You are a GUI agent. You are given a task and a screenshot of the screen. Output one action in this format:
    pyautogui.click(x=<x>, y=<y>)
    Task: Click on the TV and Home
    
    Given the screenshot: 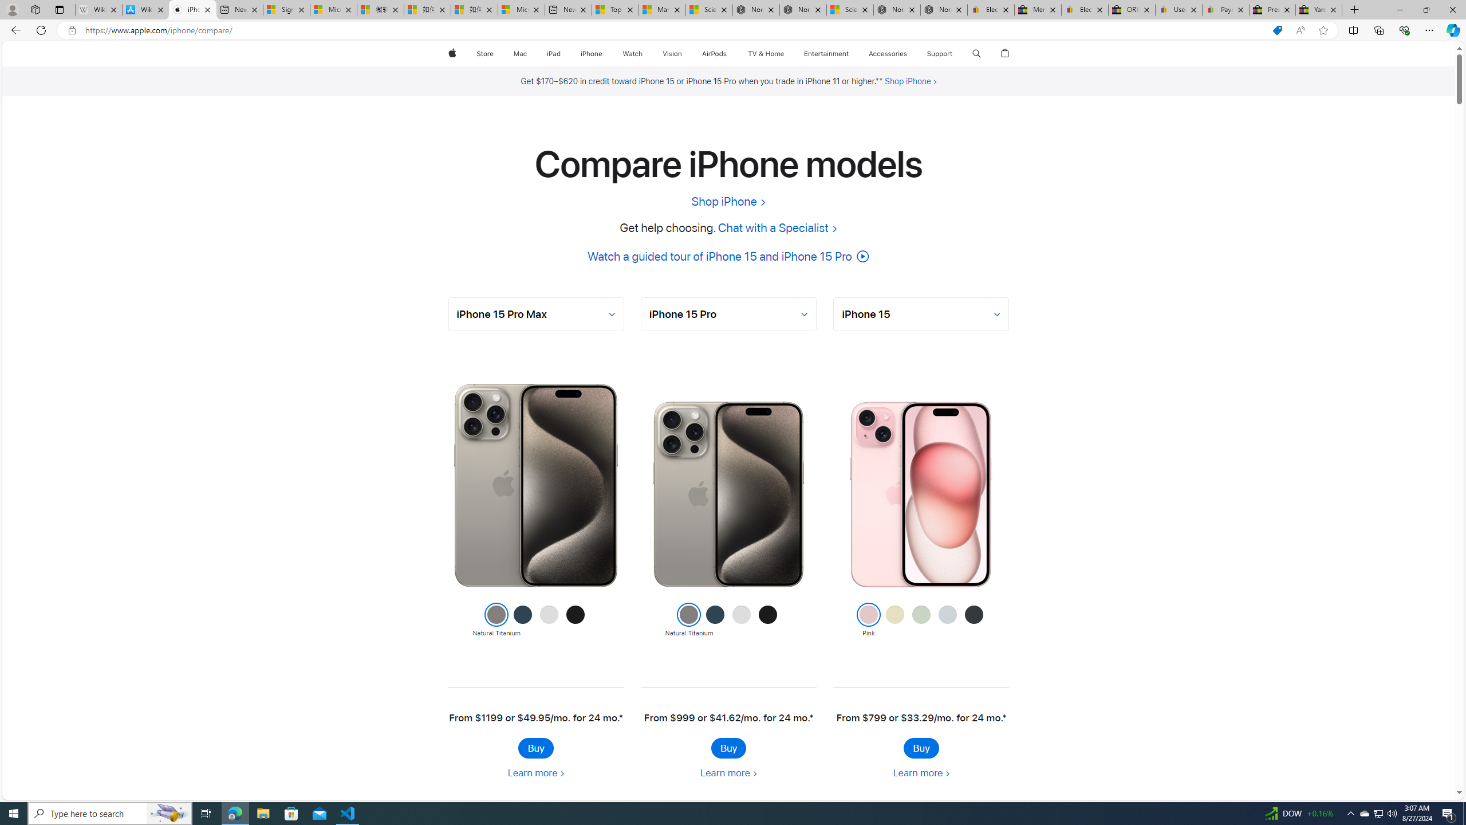 What is the action you would take?
    pyautogui.click(x=765, y=54)
    